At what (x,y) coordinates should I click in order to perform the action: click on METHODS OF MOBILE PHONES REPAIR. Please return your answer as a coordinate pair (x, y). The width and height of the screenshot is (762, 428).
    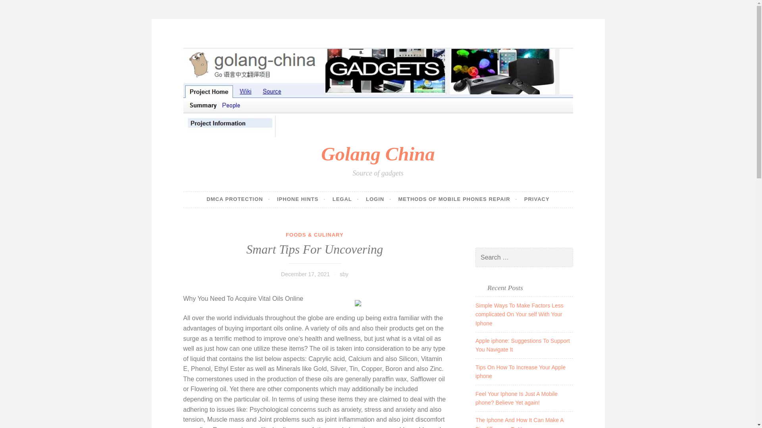
    Looking at the image, I should click on (457, 199).